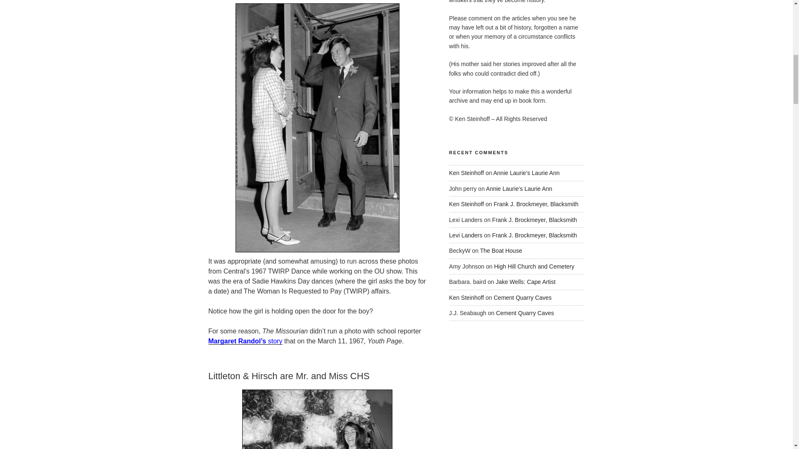 This screenshot has height=449, width=799. What do you see at coordinates (534, 220) in the screenshot?
I see `Frank J. Brockmeyer, Blacksmith` at bounding box center [534, 220].